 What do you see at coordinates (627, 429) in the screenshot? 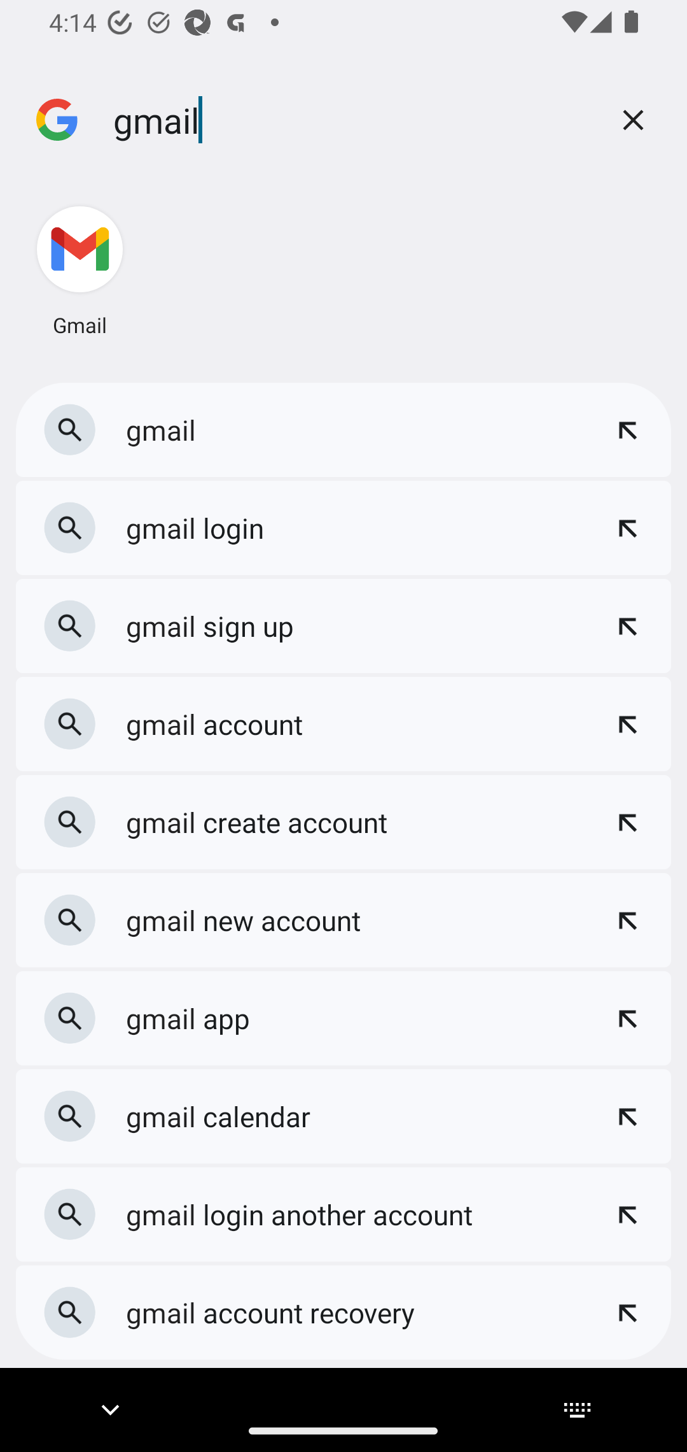
I see `Show predictions for gmail` at bounding box center [627, 429].